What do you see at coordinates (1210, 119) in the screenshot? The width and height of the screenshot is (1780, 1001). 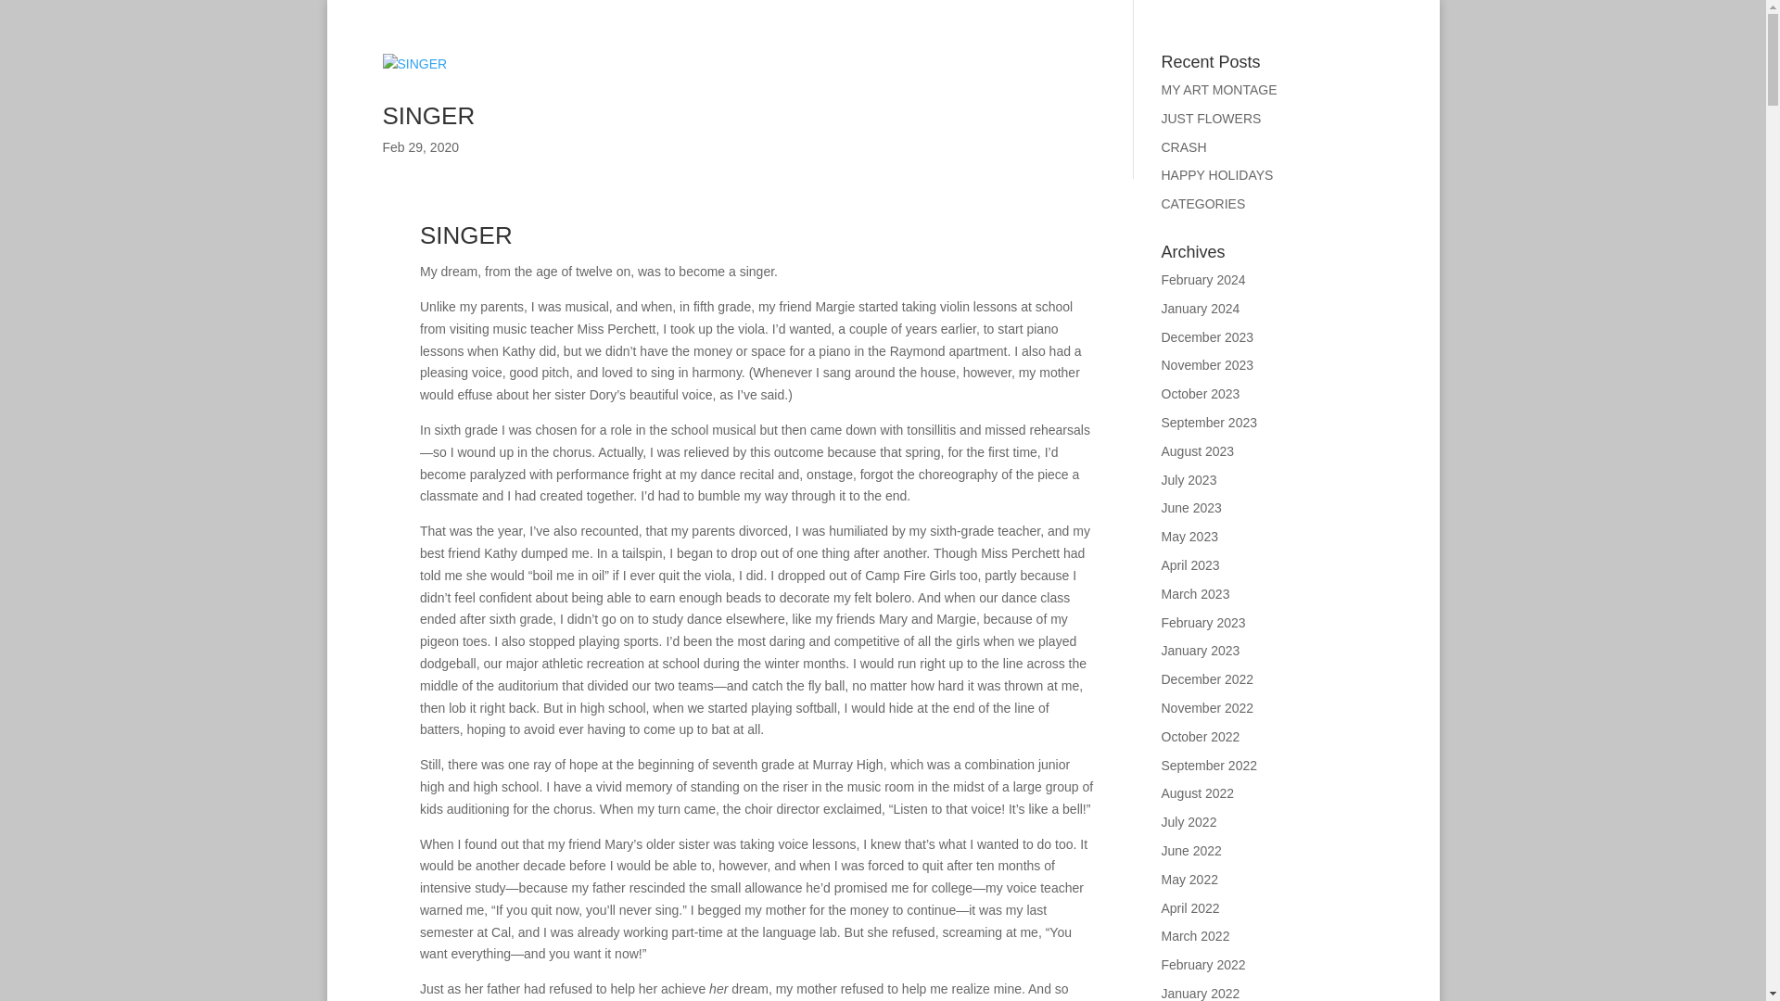 I see `JUST FLOWERS` at bounding box center [1210, 119].